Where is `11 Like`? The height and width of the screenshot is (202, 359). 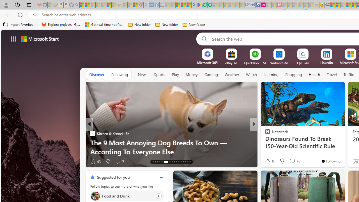 11 Like is located at coordinates (268, 161).